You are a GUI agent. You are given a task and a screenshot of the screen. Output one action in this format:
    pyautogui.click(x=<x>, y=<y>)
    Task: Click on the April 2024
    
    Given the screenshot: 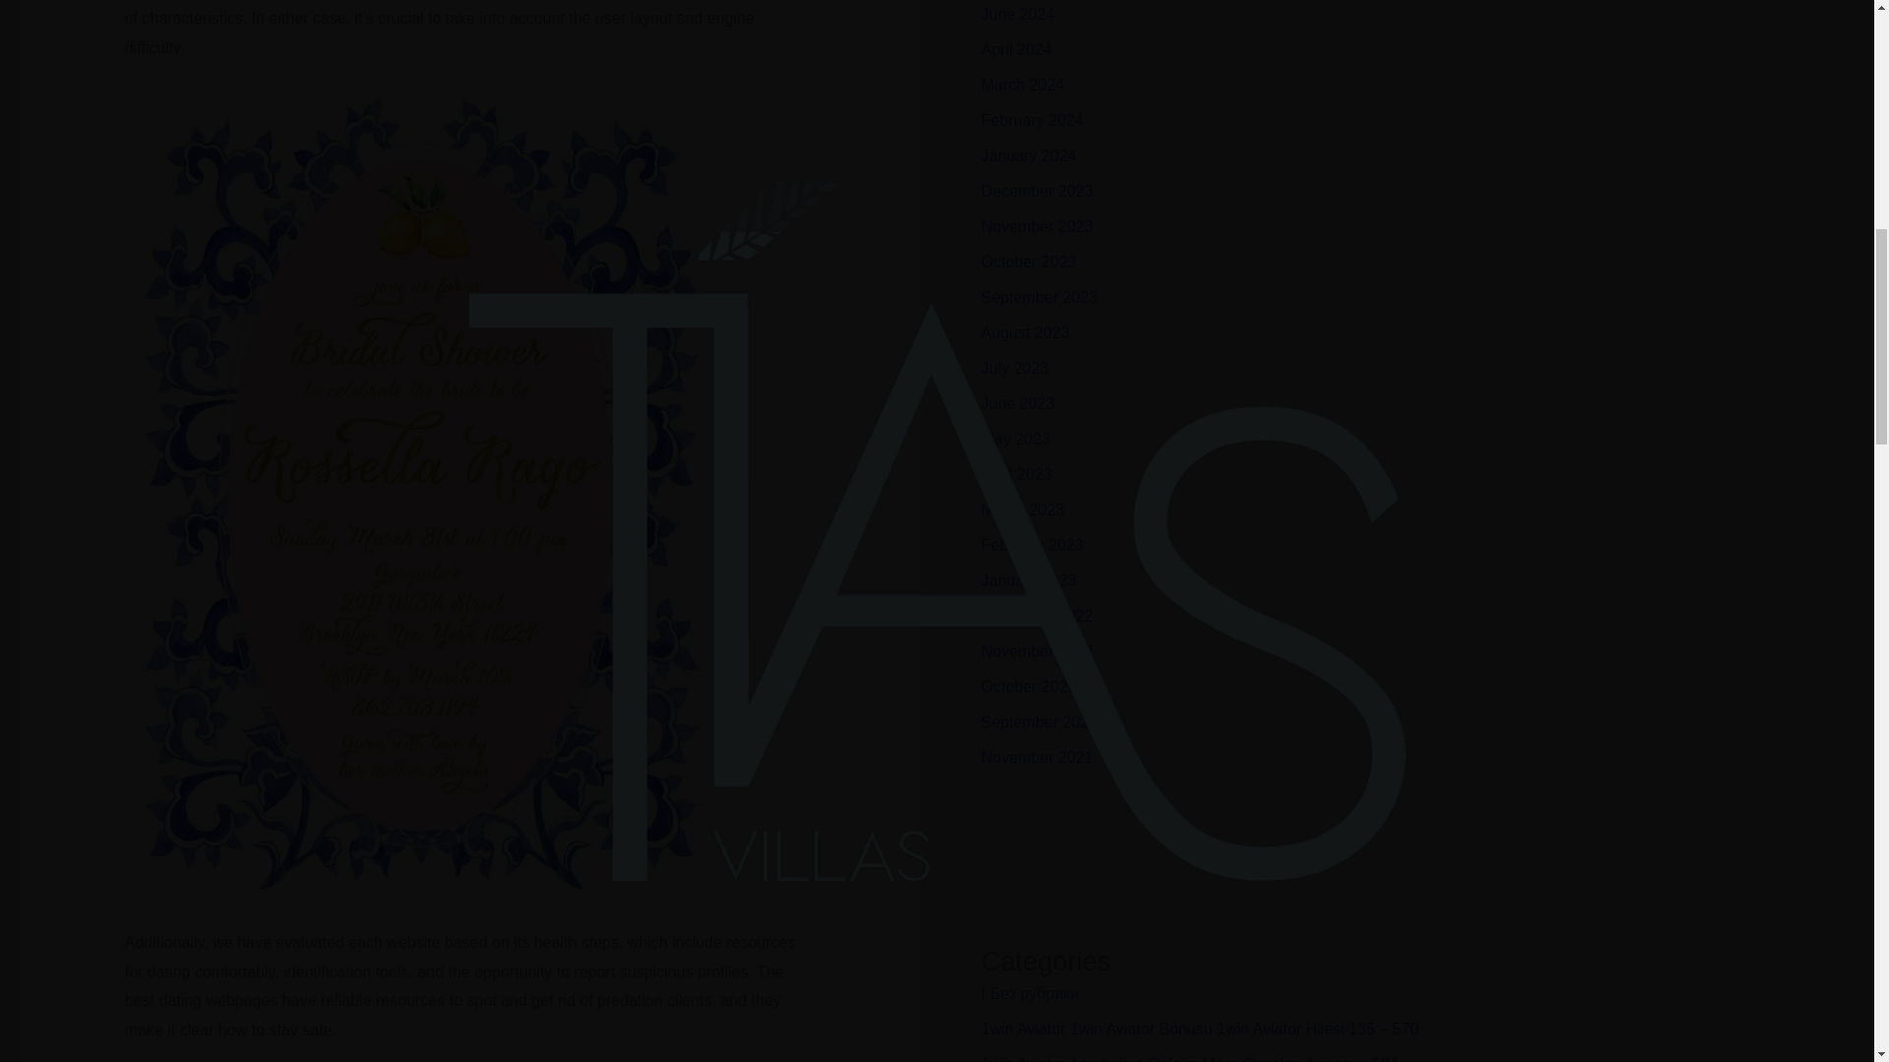 What is the action you would take?
    pyautogui.click(x=1015, y=49)
    